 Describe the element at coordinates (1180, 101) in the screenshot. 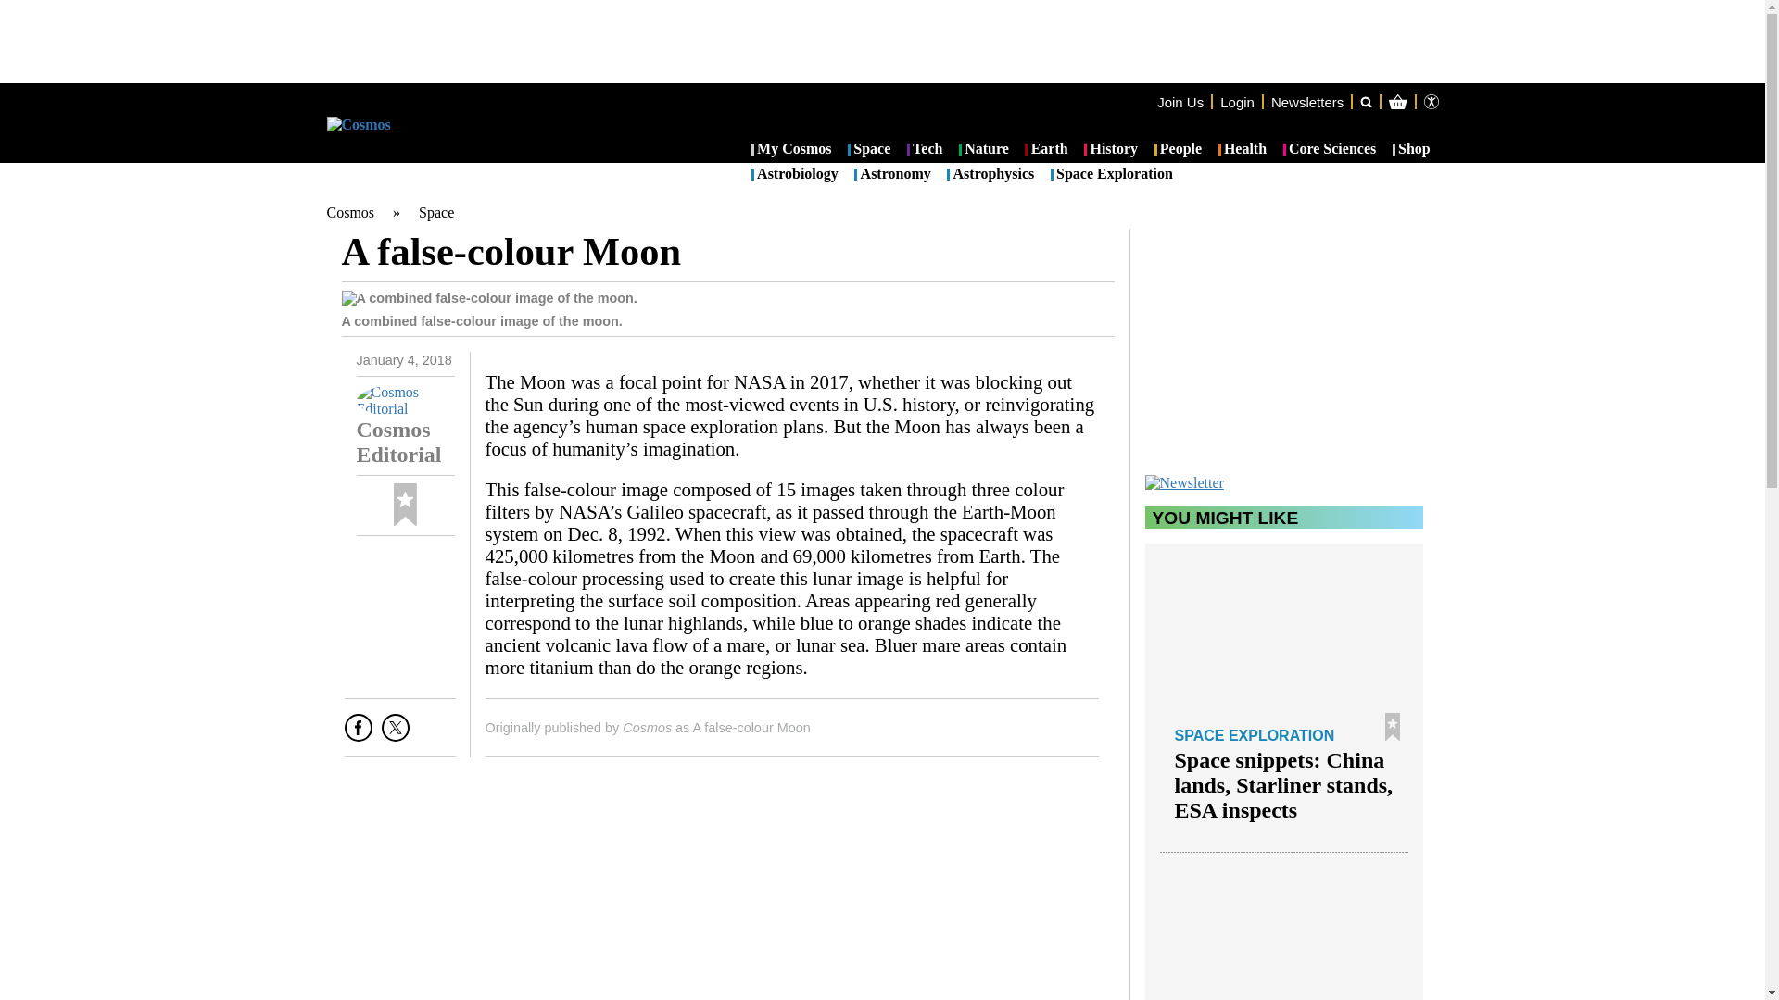

I see `Join Us` at that location.